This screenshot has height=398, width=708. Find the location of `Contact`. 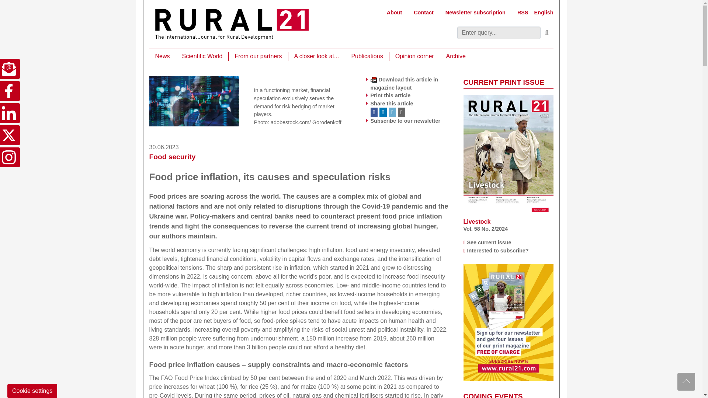

Contact is located at coordinates (423, 13).